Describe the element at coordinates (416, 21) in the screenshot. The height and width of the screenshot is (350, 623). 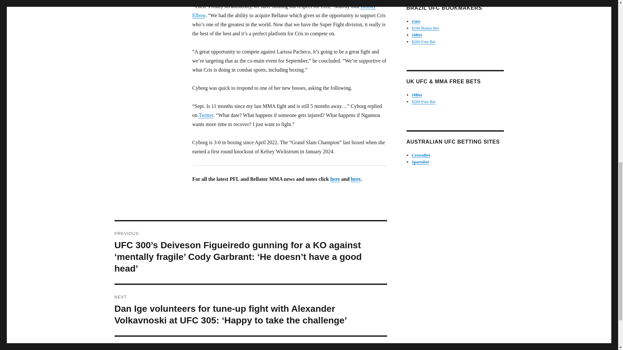
I see `Guts` at that location.